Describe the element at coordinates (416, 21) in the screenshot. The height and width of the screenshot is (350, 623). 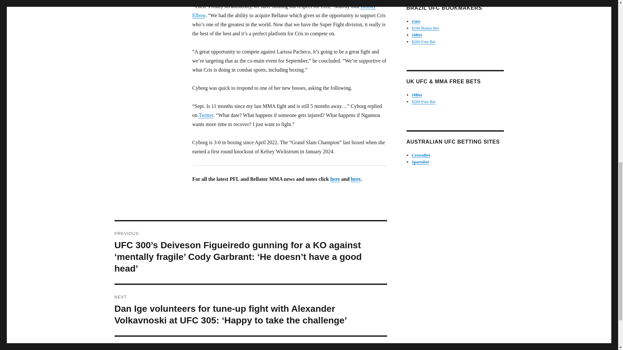
I see `Guts` at that location.